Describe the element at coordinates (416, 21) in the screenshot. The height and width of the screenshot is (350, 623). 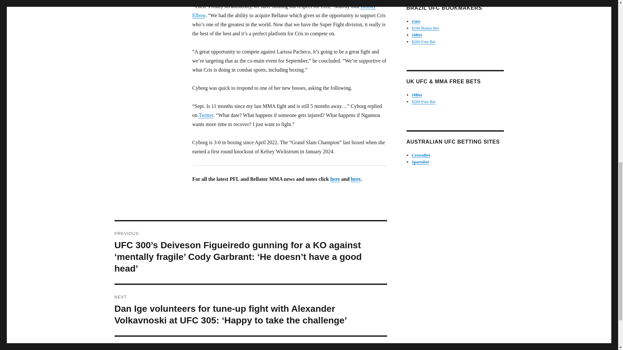
I see `Guts` at that location.